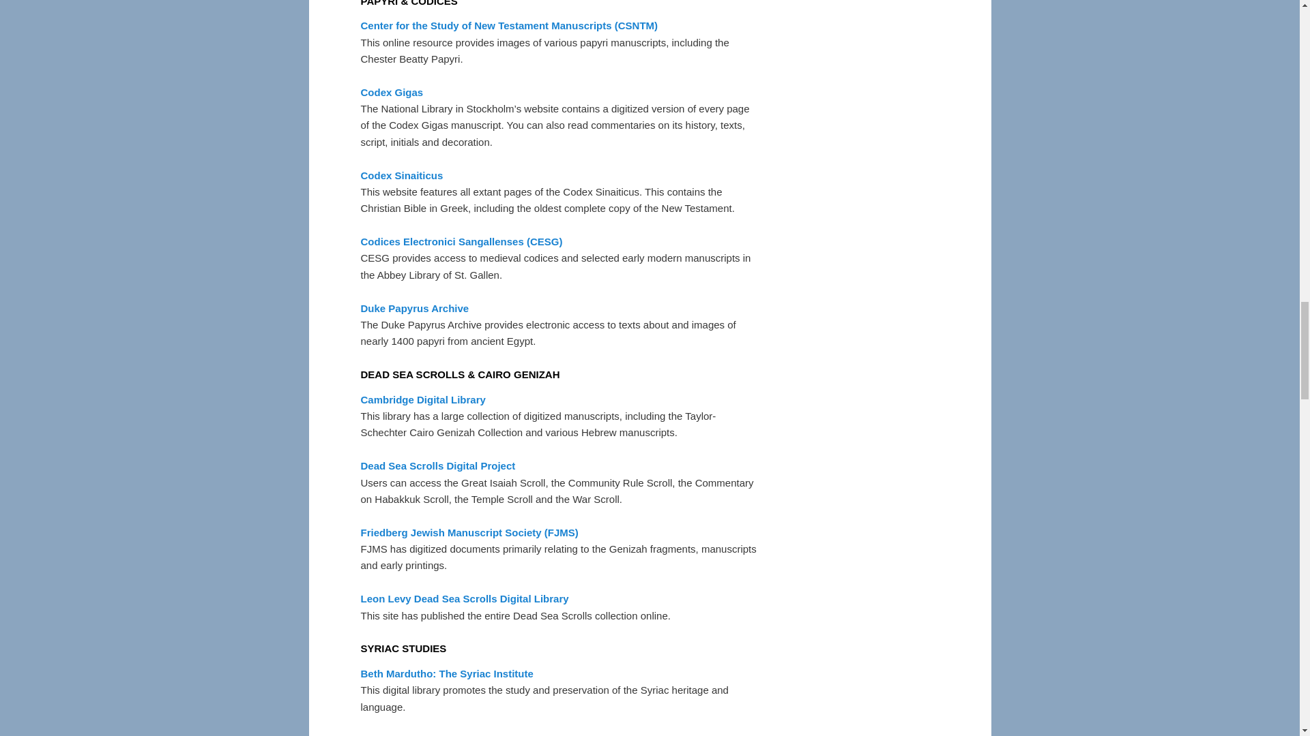 The image size is (1310, 736). What do you see at coordinates (415, 308) in the screenshot?
I see `Duke Papyrus Archive` at bounding box center [415, 308].